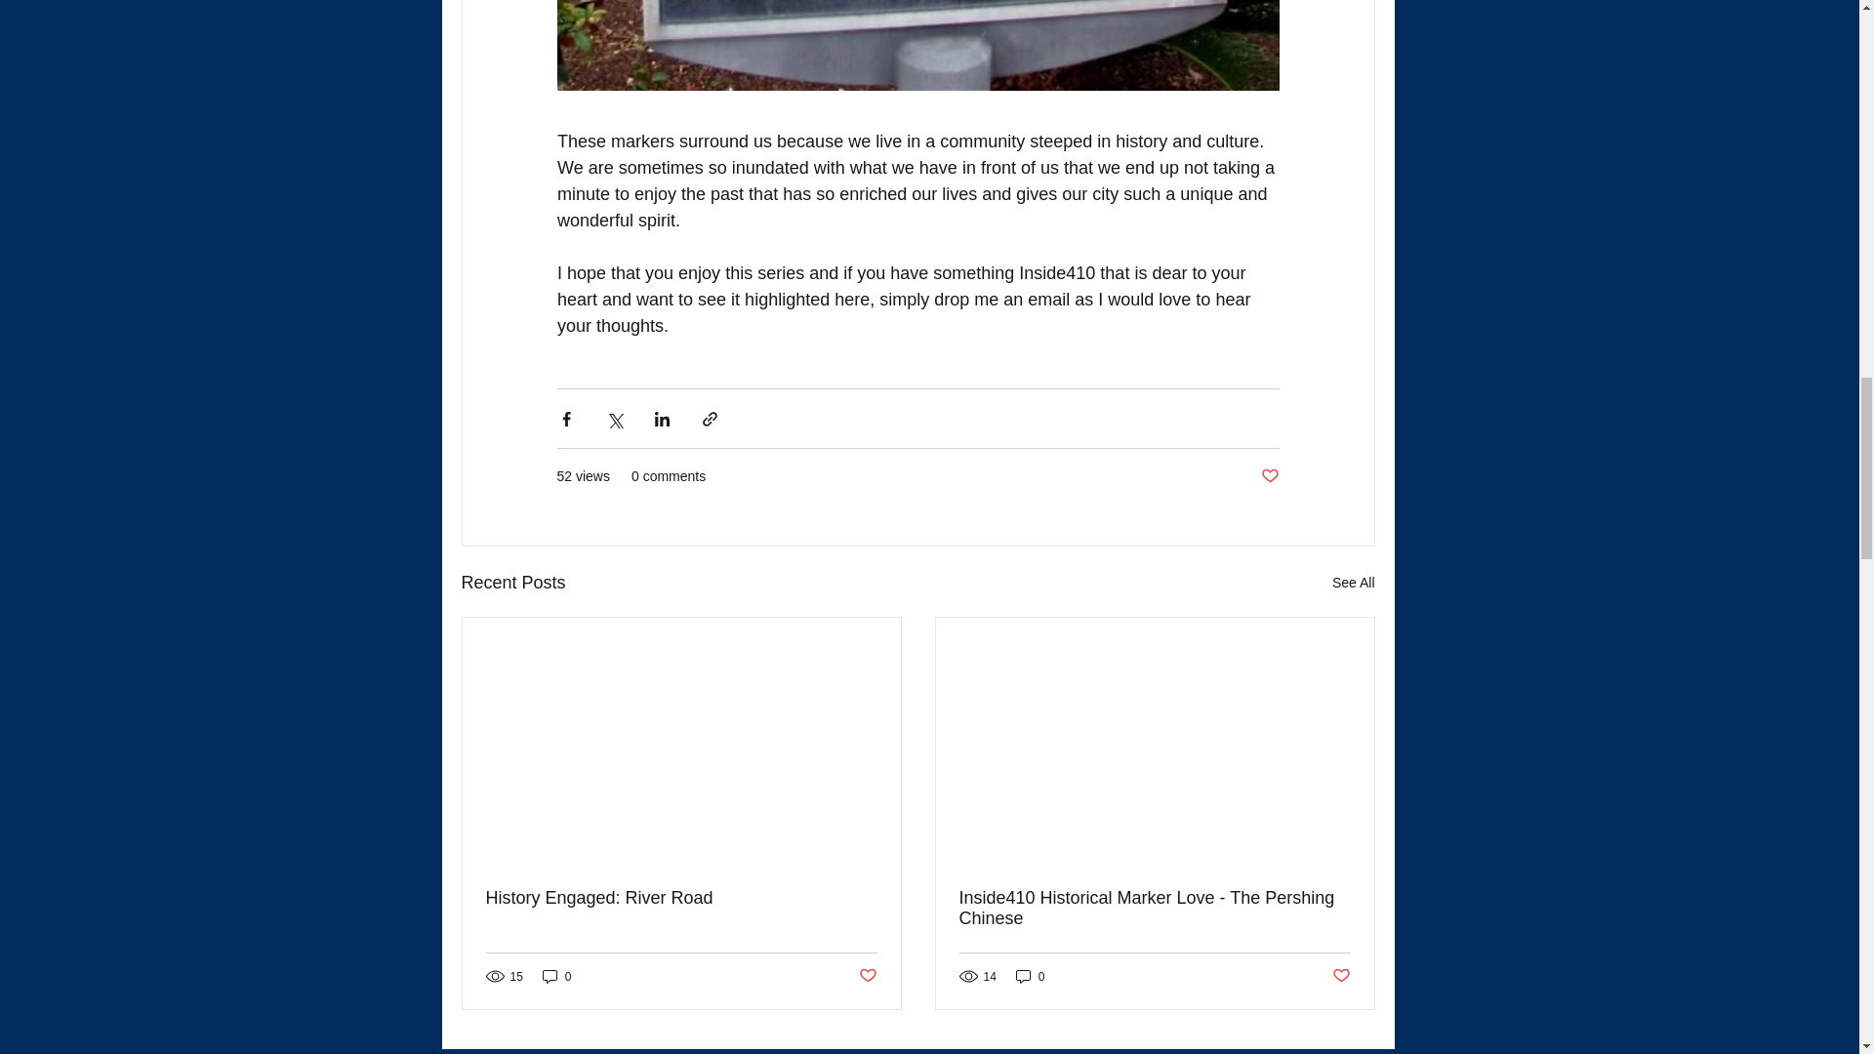 This screenshot has width=1874, height=1054. I want to click on See All, so click(1354, 584).